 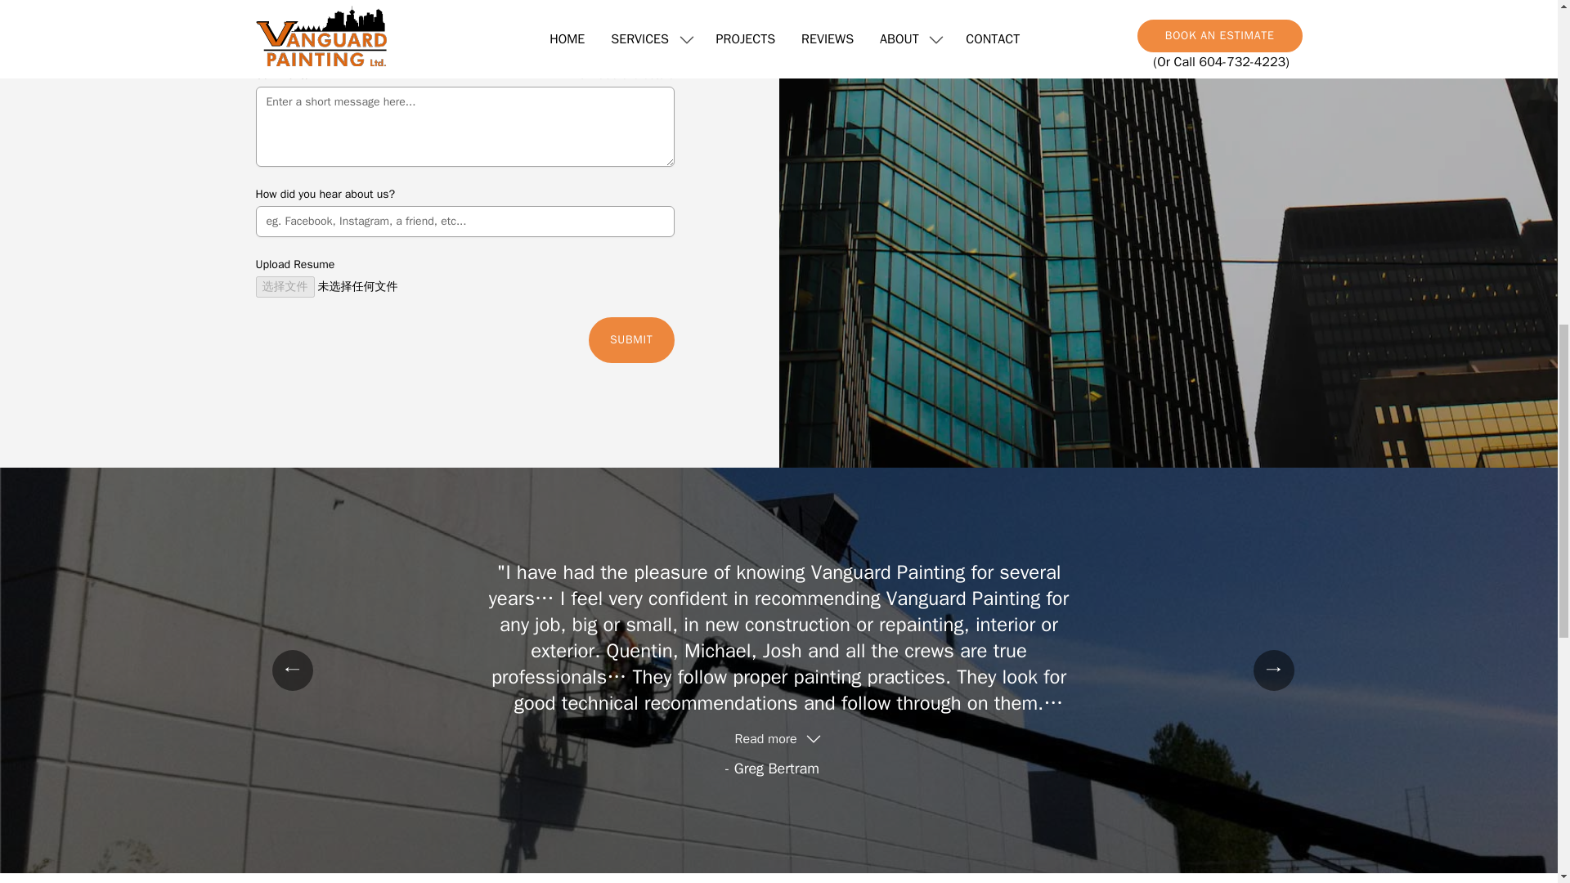 I want to click on Read more, so click(x=778, y=739).